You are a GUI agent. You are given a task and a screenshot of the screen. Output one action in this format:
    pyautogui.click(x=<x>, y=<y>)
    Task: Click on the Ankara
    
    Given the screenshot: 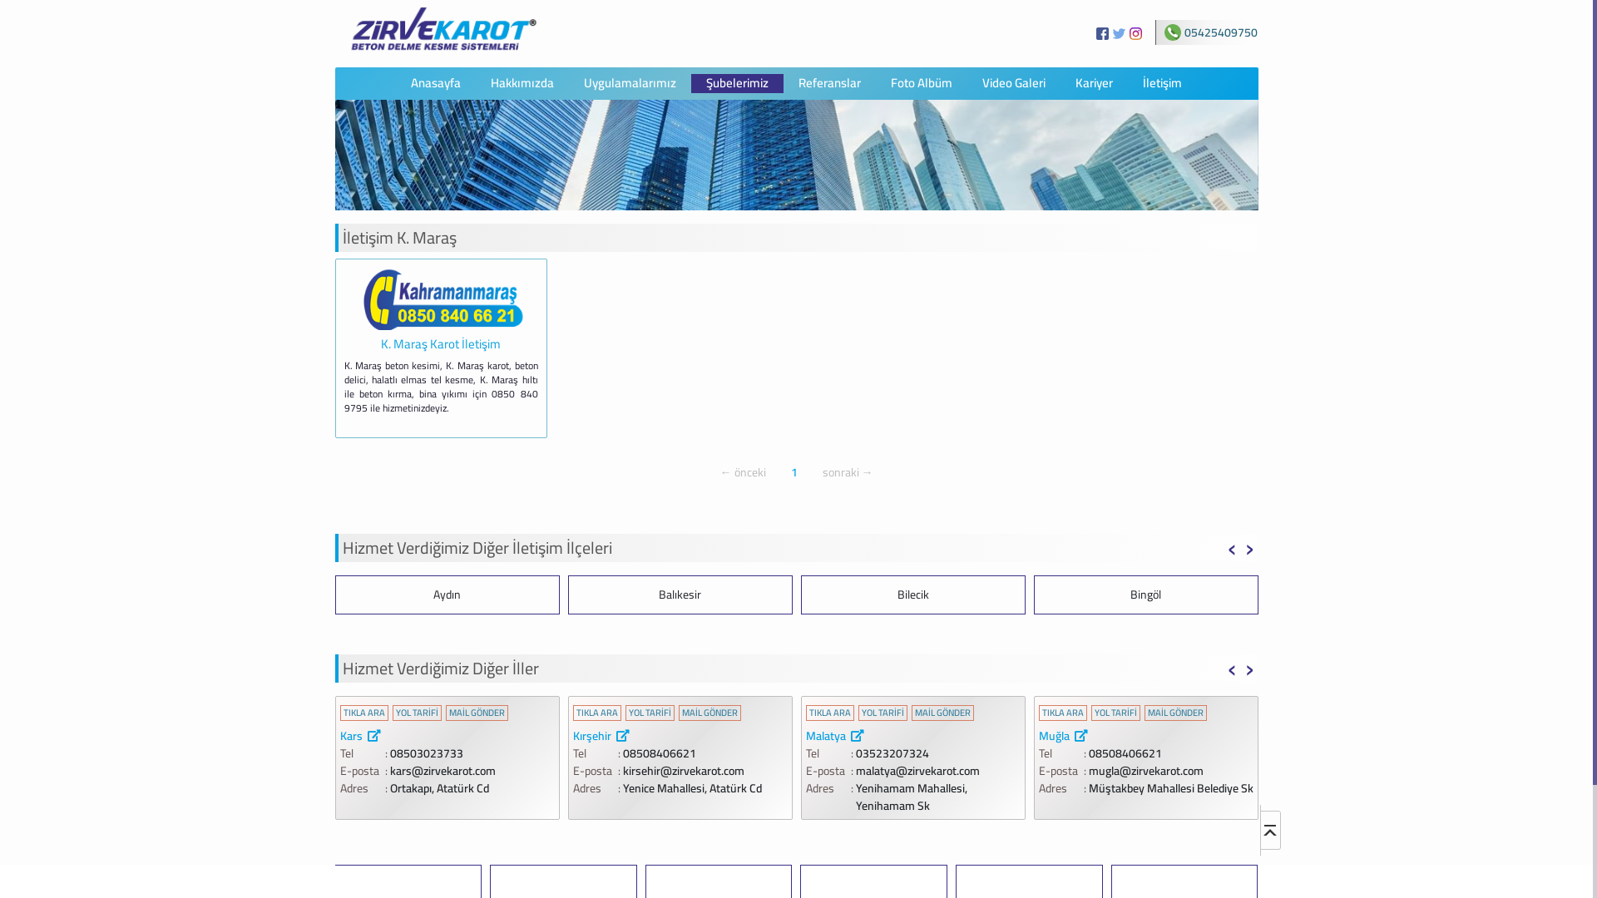 What is the action you would take?
    pyautogui.click(x=1146, y=595)
    